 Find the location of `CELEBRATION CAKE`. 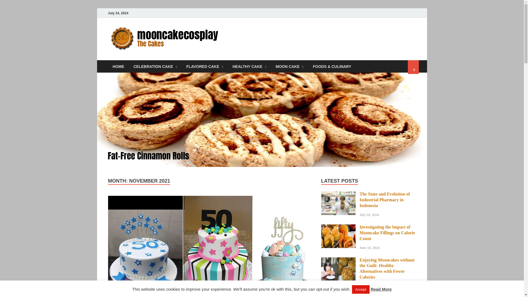

CELEBRATION CAKE is located at coordinates (155, 66).